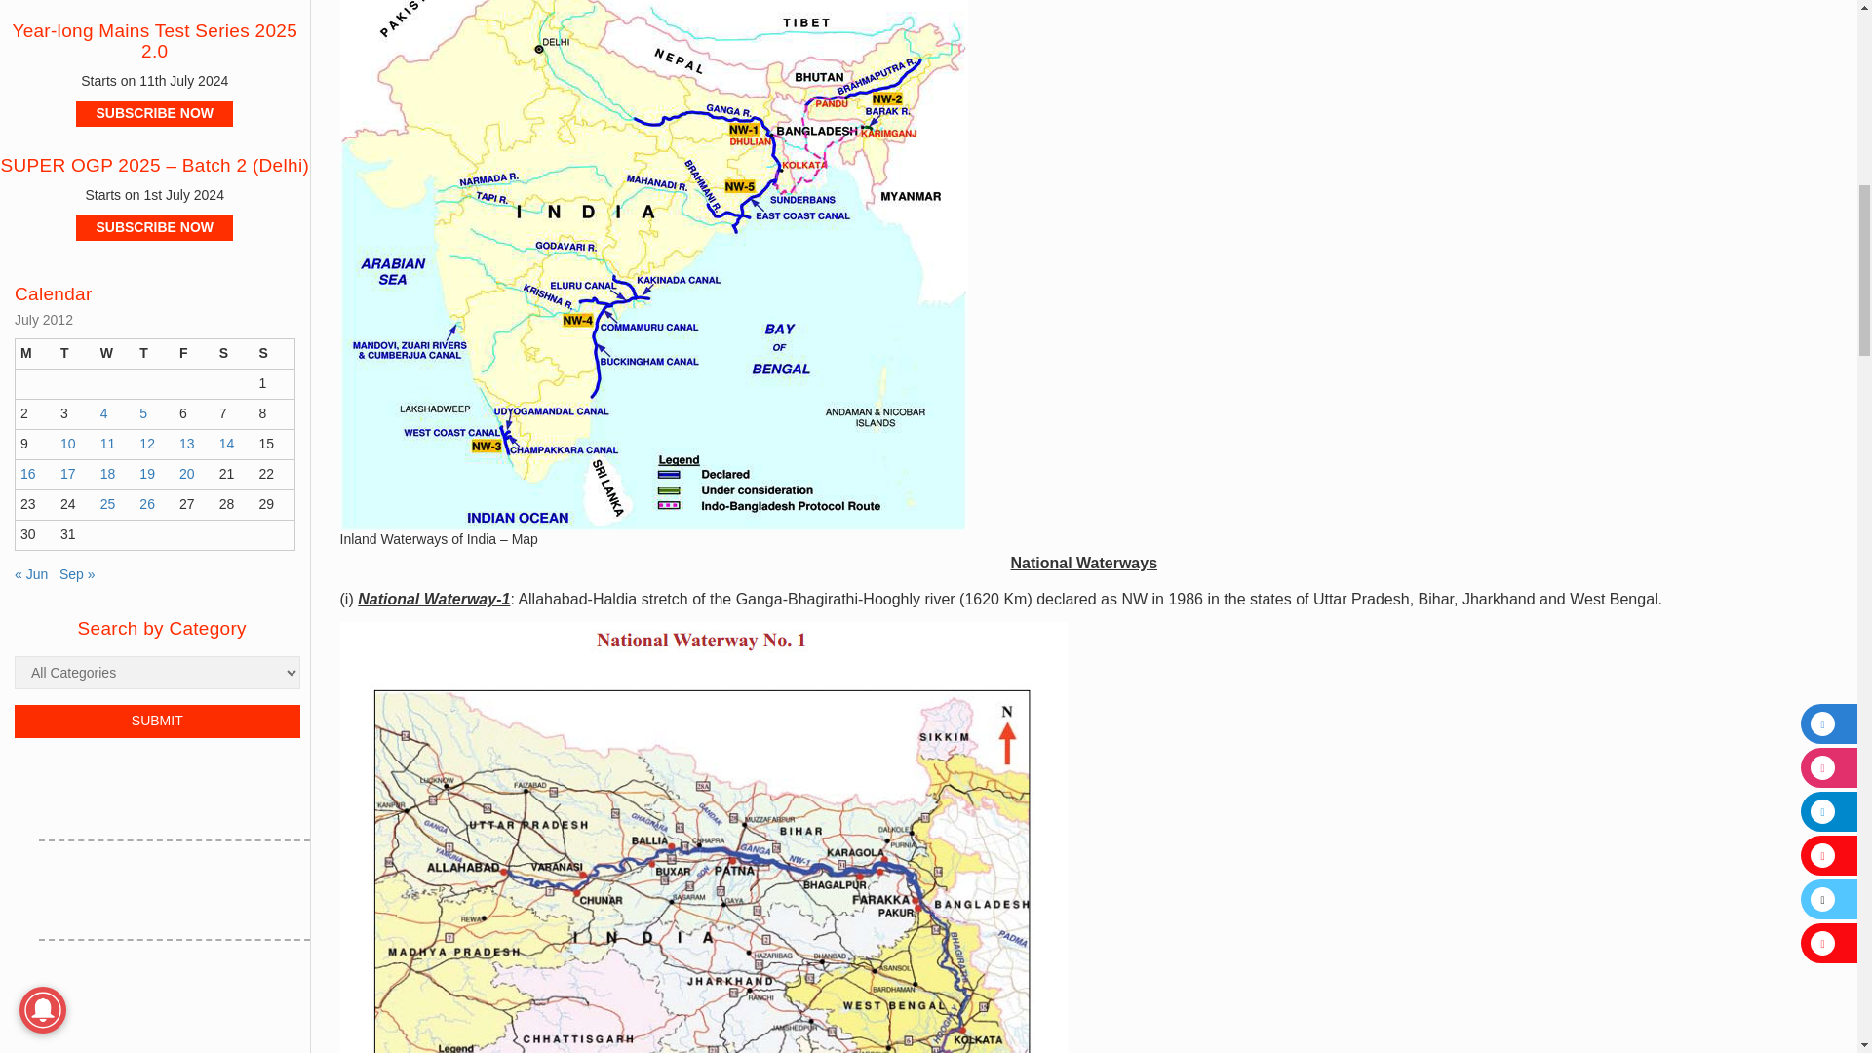 Image resolution: width=1872 pixels, height=1053 pixels. Describe the element at coordinates (75, 353) in the screenshot. I see `Tuesday` at that location.